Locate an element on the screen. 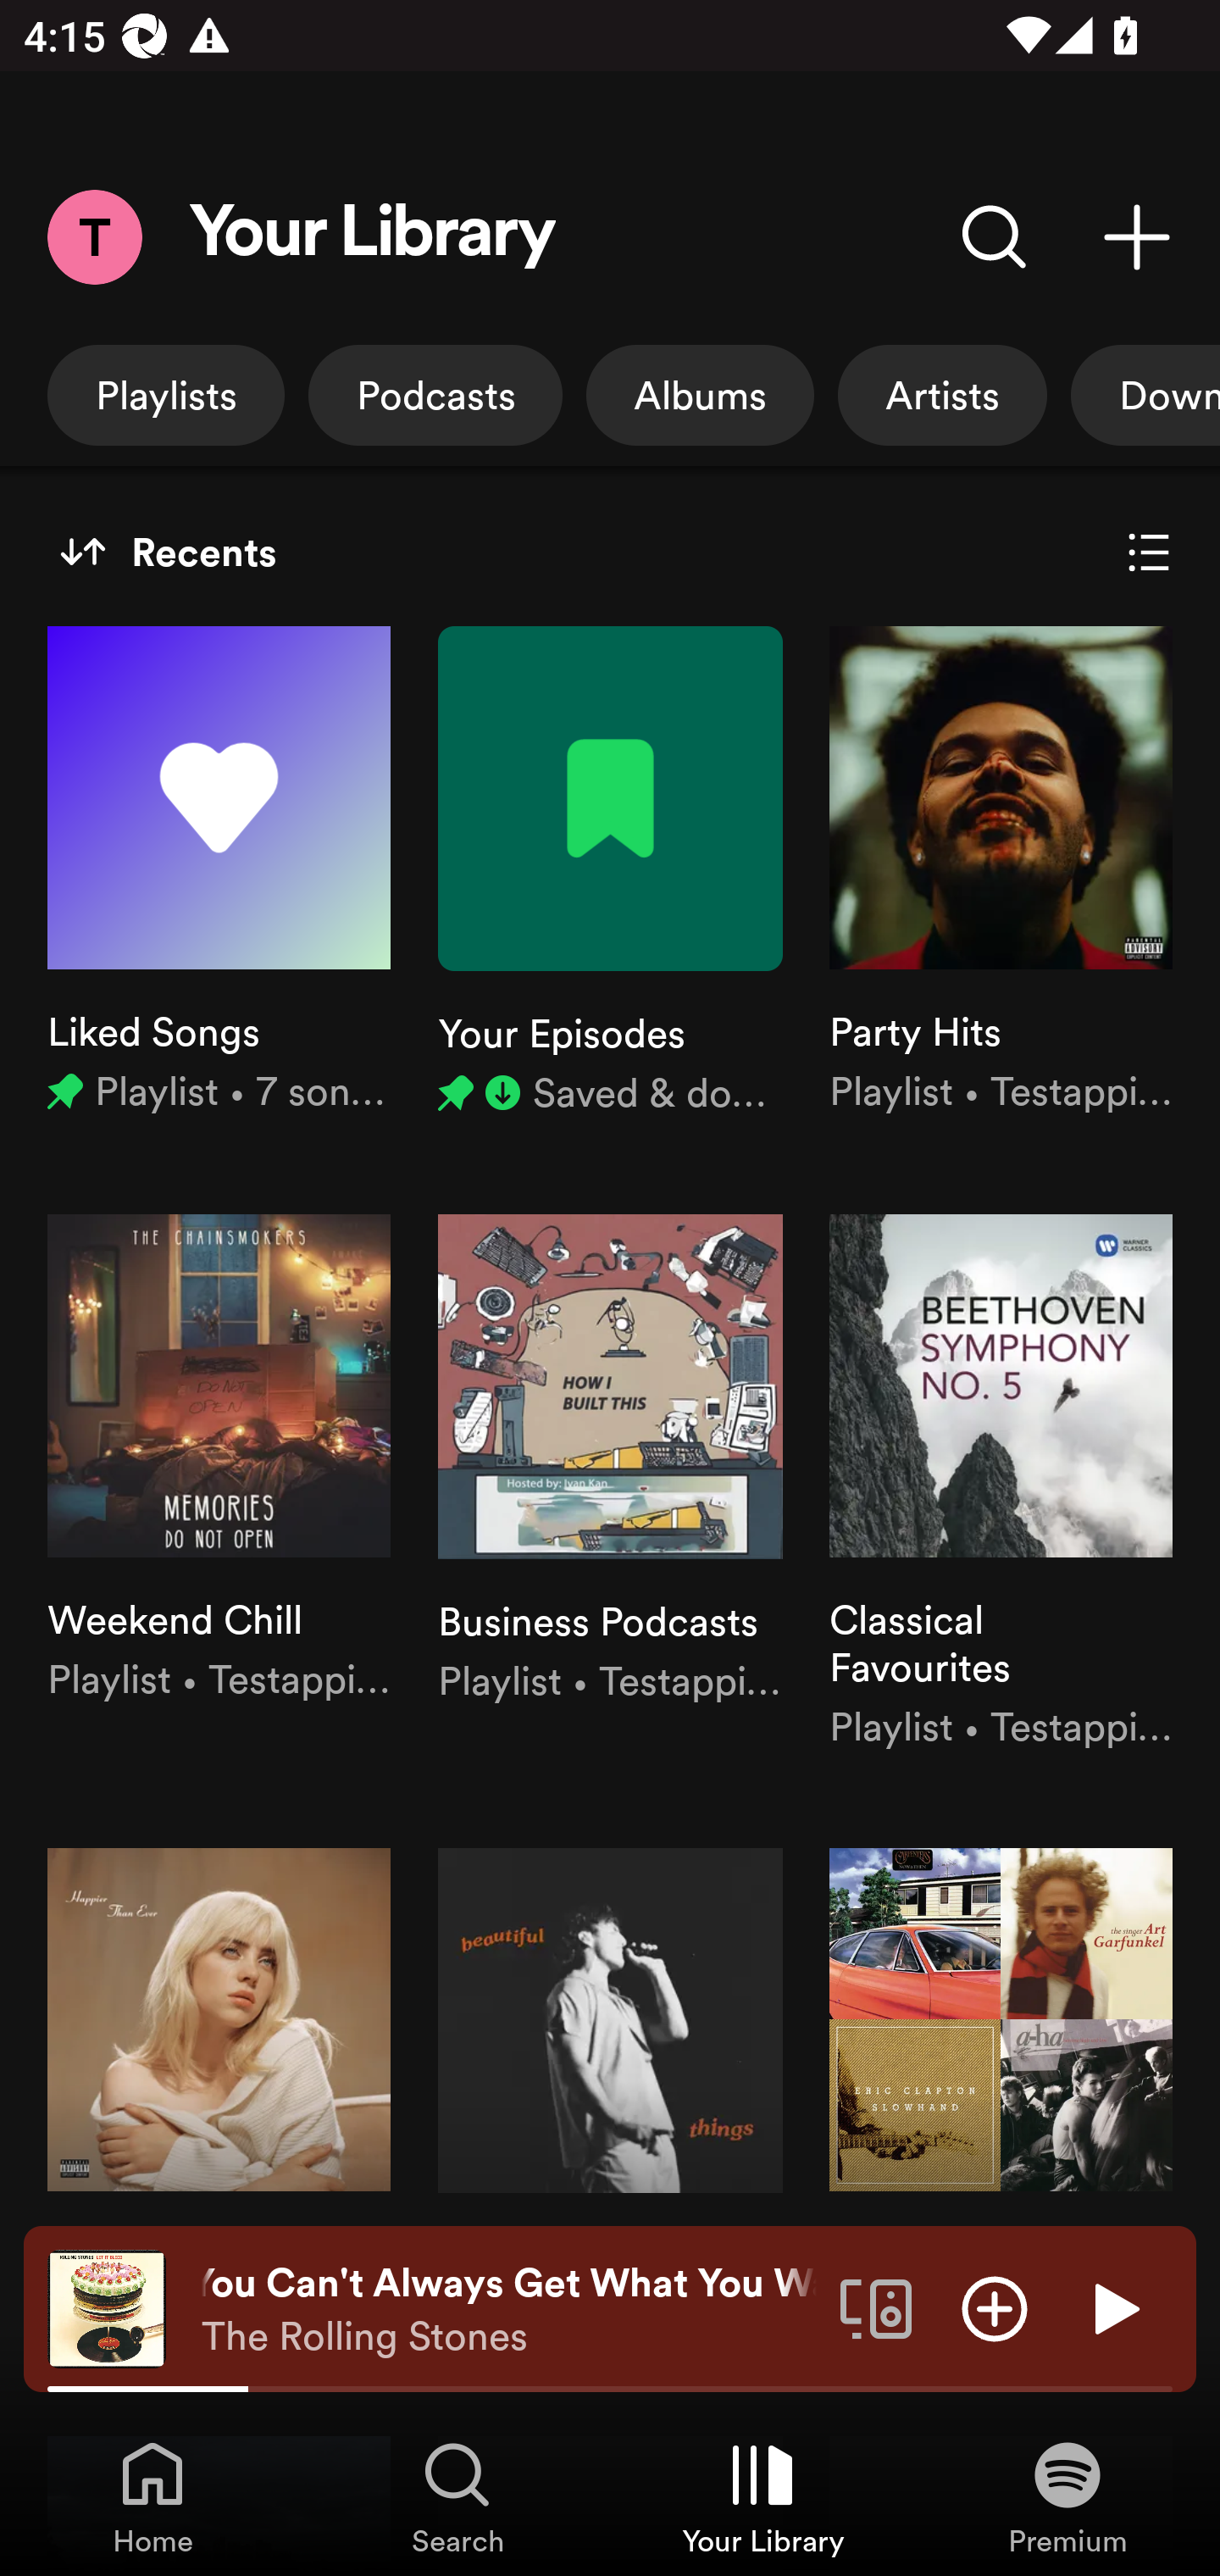  Search, Tab 2 of 4 Search Search is located at coordinates (457, 2496).